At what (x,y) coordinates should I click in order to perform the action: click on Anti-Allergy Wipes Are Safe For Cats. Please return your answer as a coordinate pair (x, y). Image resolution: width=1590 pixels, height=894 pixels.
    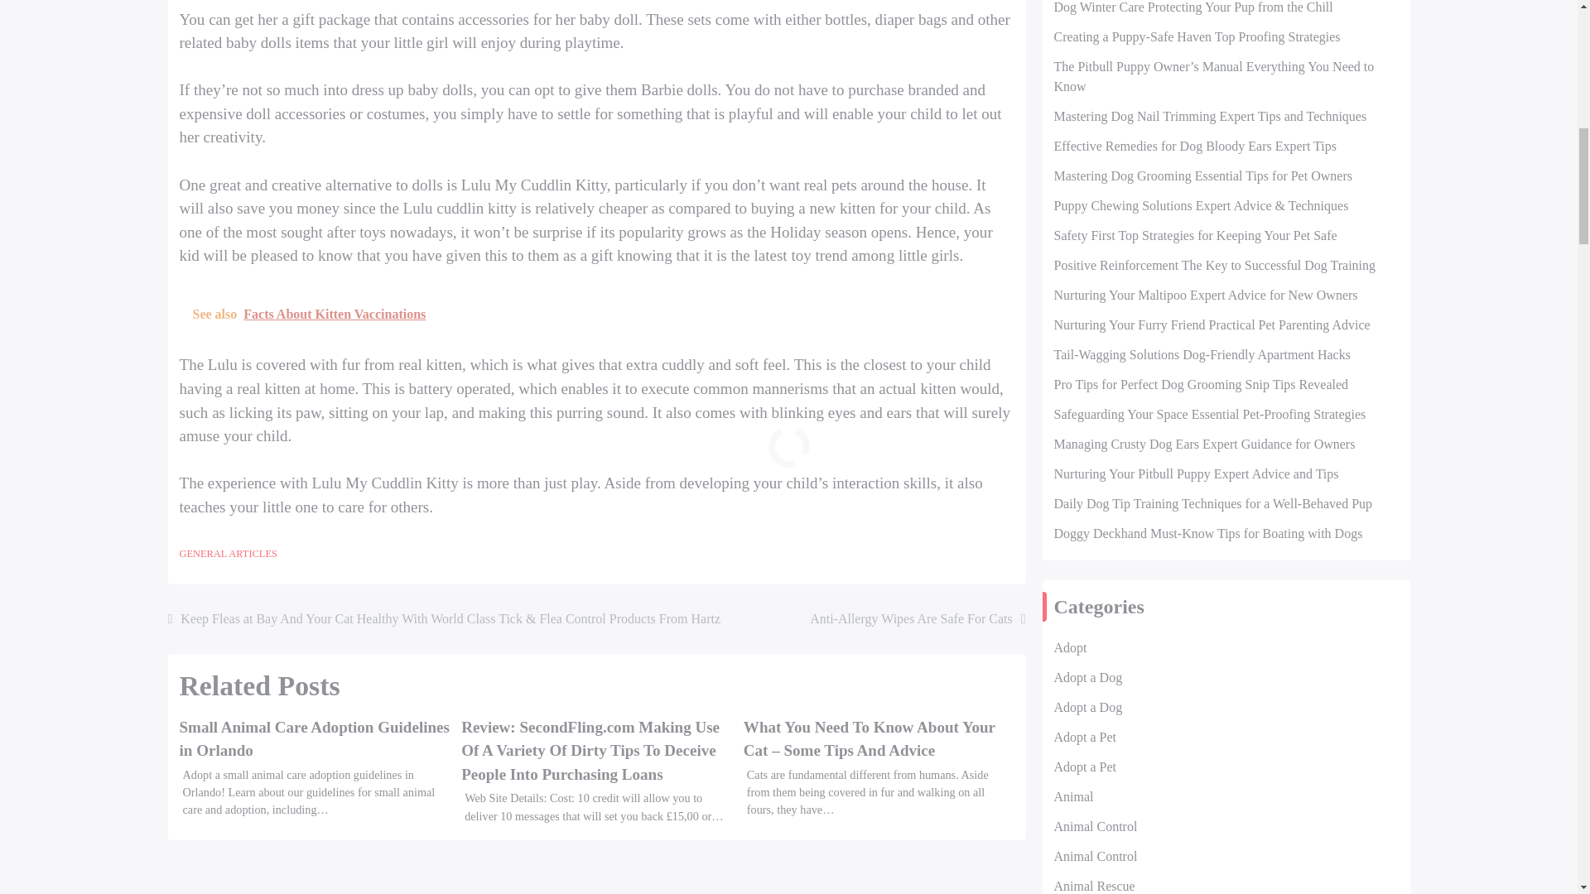
    Looking at the image, I should click on (918, 619).